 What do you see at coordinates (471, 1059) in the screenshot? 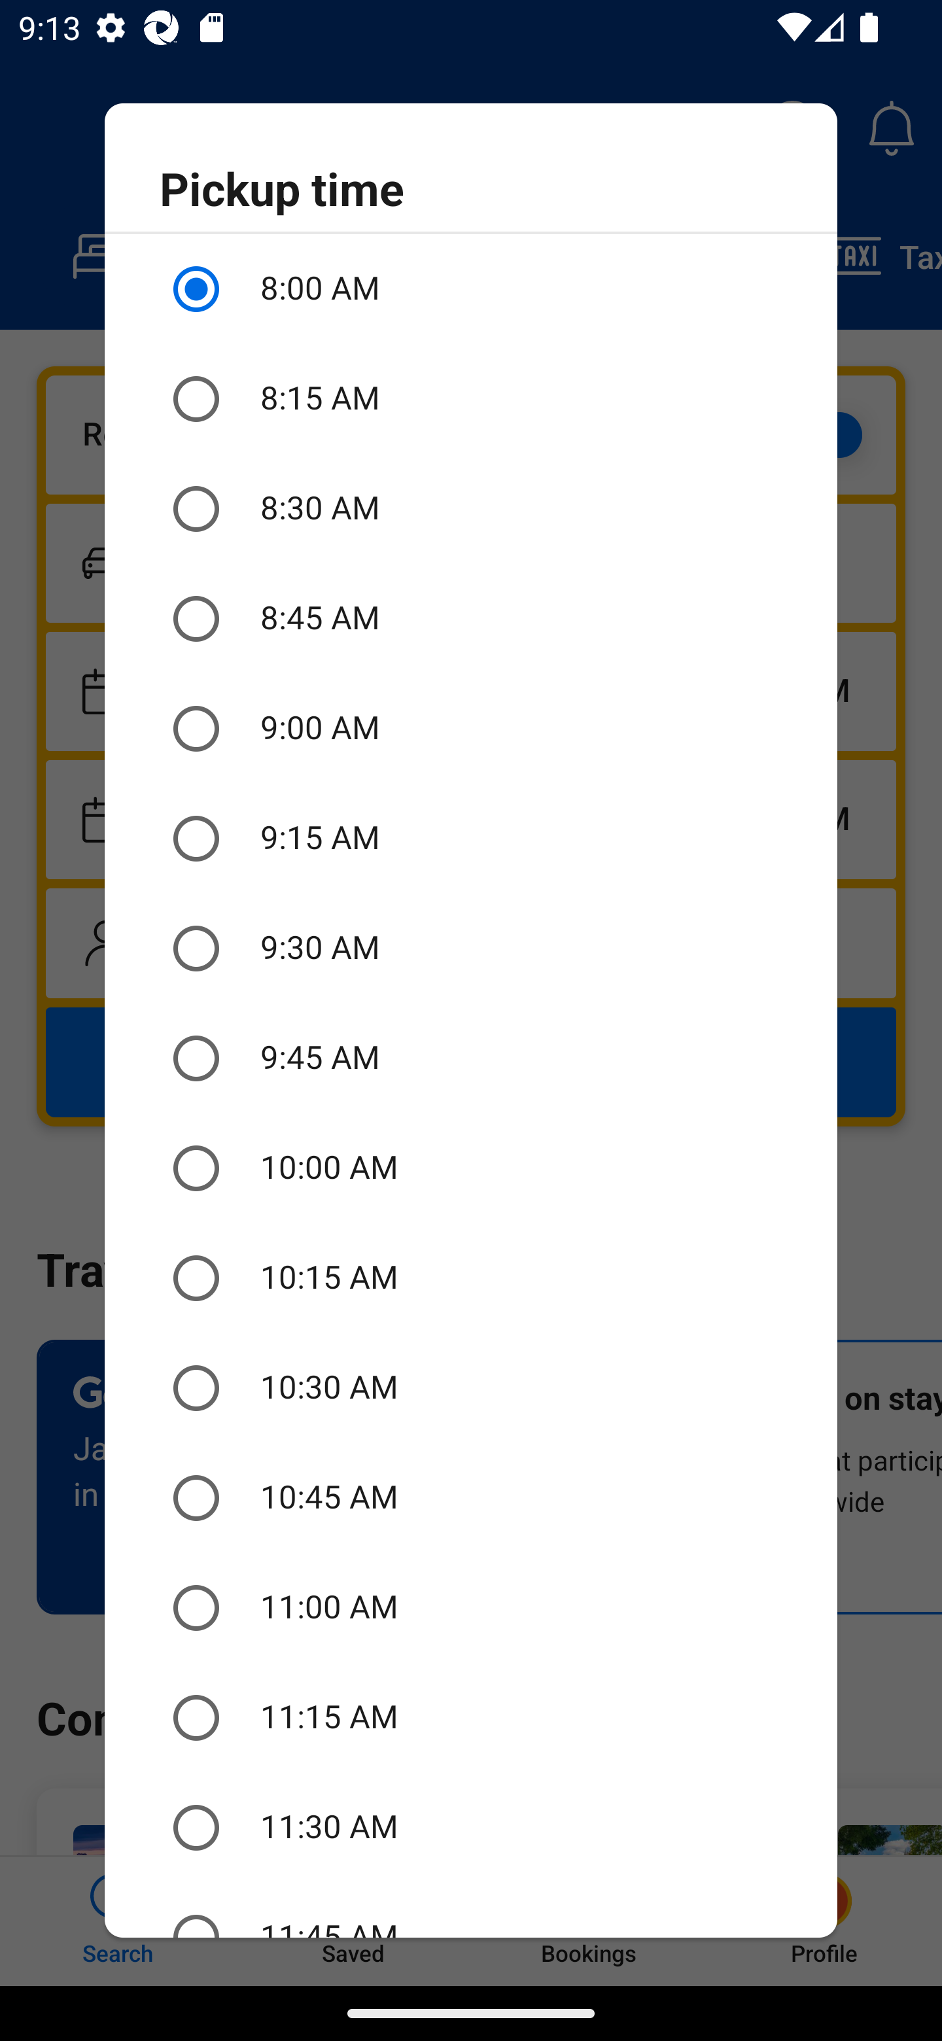
I see `9:45 AM` at bounding box center [471, 1059].